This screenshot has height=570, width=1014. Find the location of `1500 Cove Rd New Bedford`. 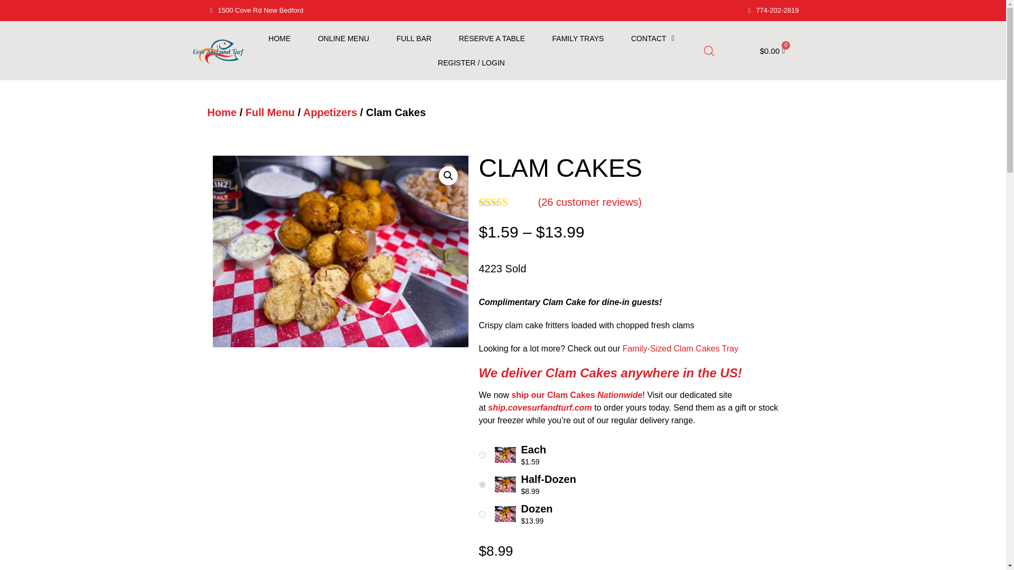

1500 Cove Rd New Bedford is located at coordinates (352, 11).